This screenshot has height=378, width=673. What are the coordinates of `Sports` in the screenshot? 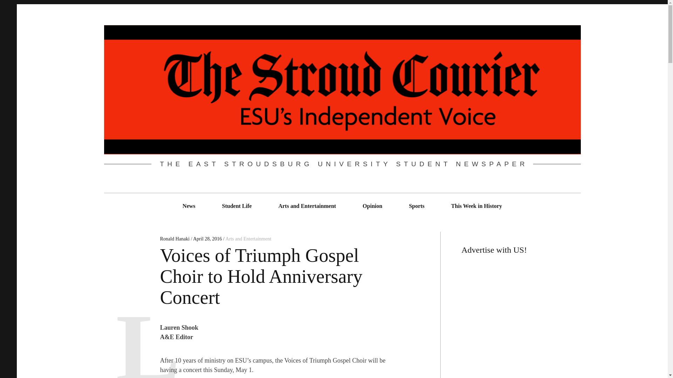 It's located at (416, 206).